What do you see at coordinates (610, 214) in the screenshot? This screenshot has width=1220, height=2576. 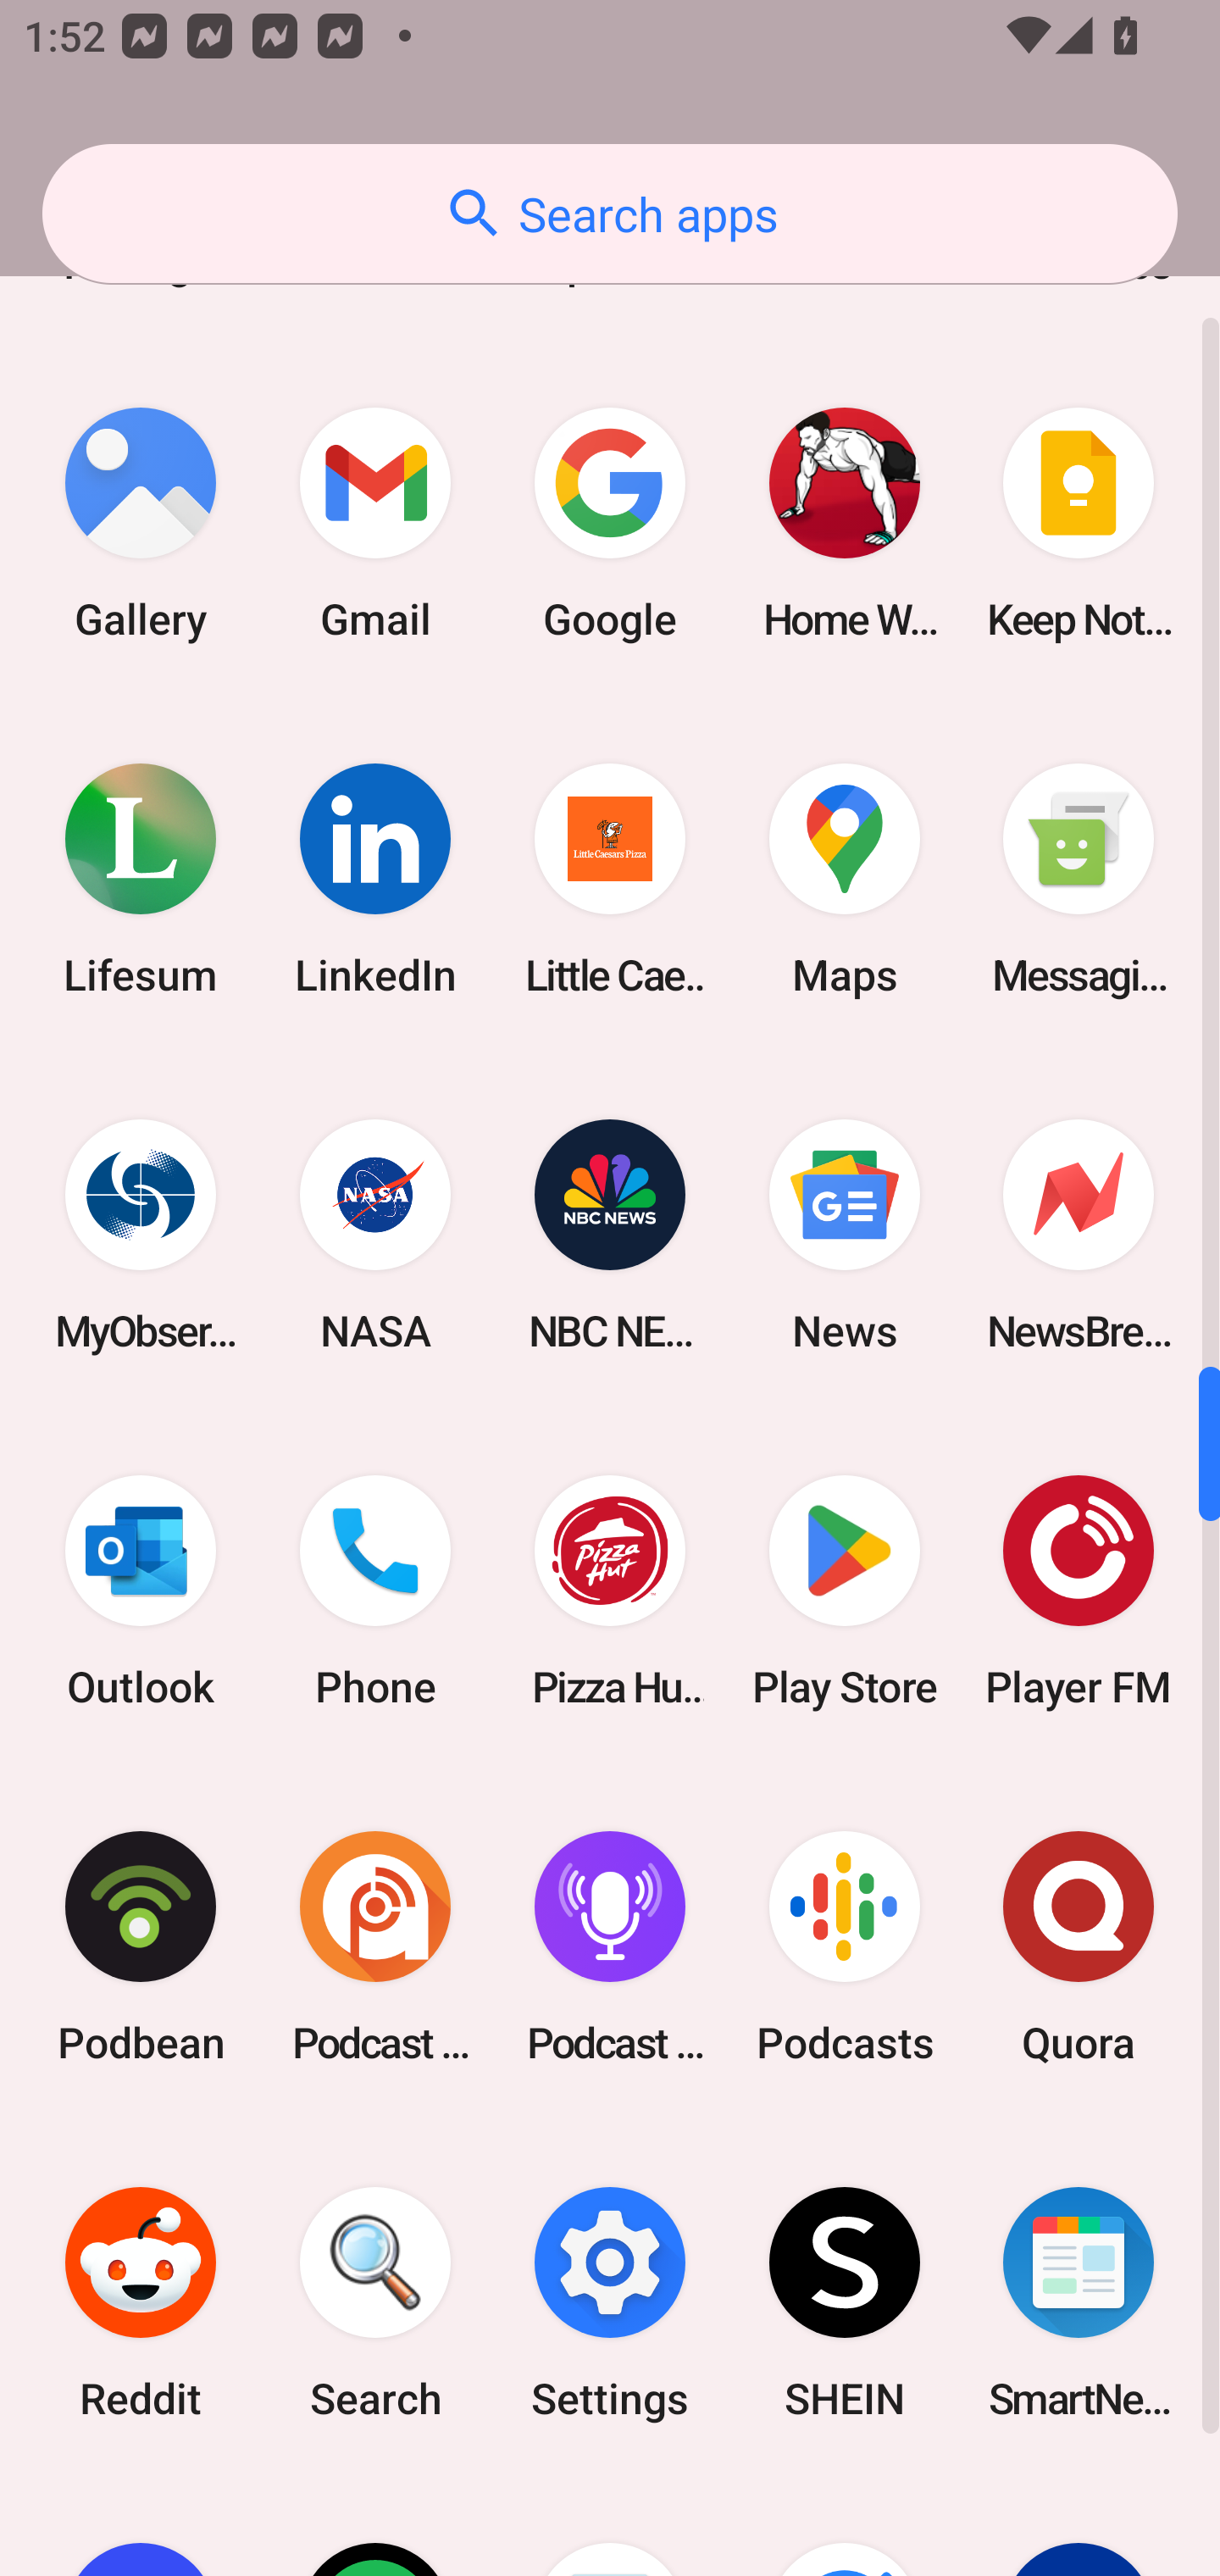 I see `  Search apps` at bounding box center [610, 214].